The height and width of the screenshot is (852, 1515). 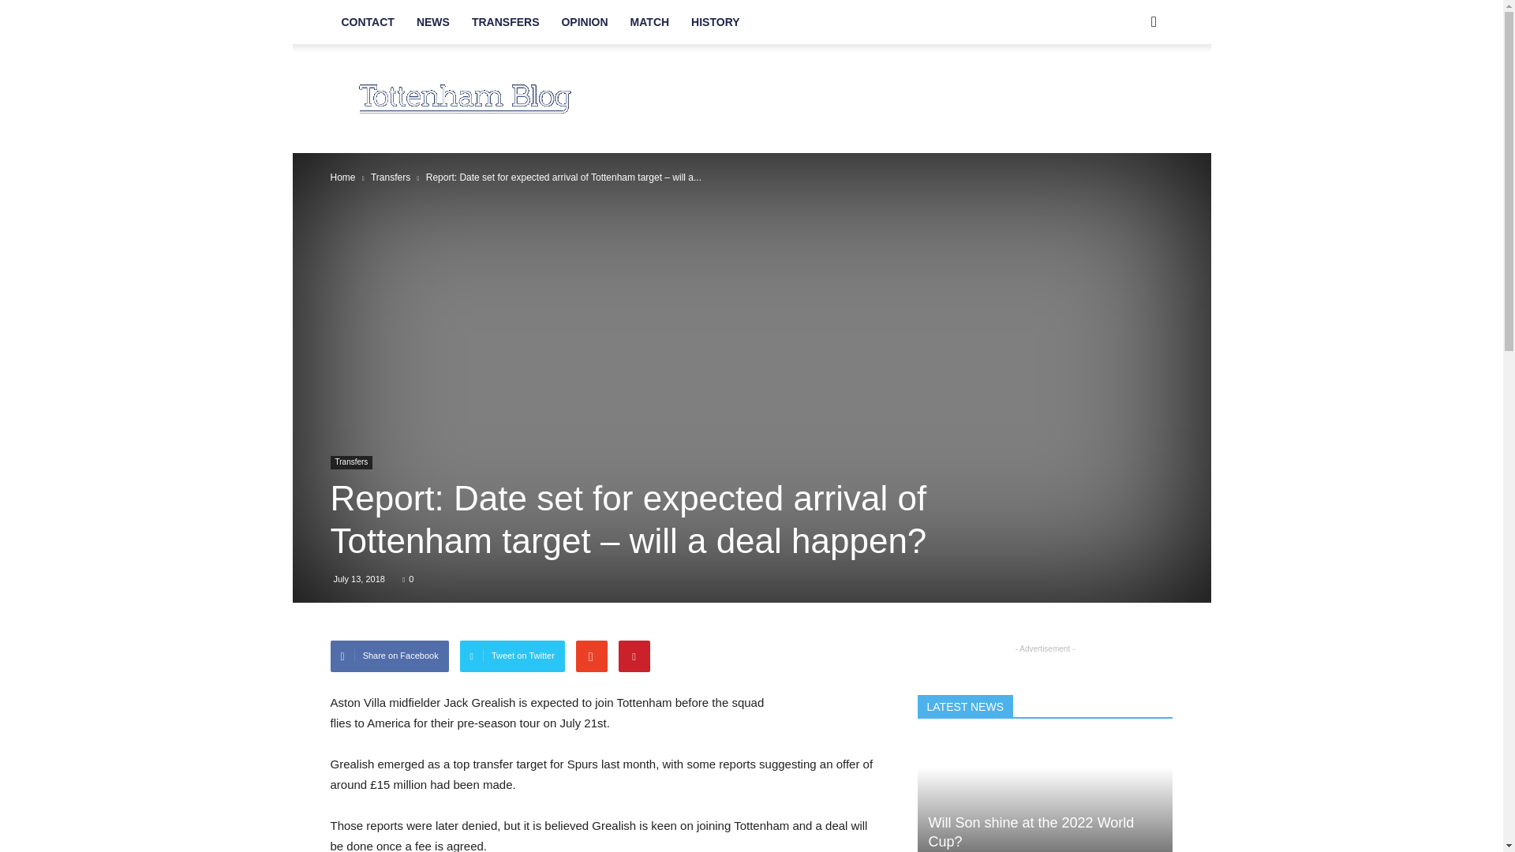 I want to click on MATCH, so click(x=650, y=22).